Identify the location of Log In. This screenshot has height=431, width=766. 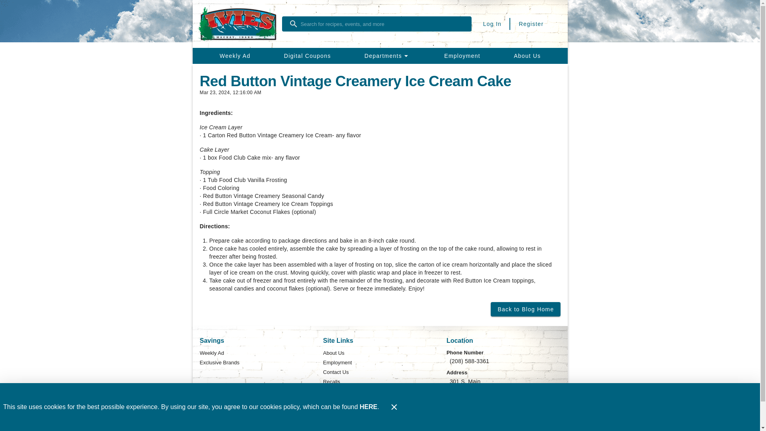
(492, 24).